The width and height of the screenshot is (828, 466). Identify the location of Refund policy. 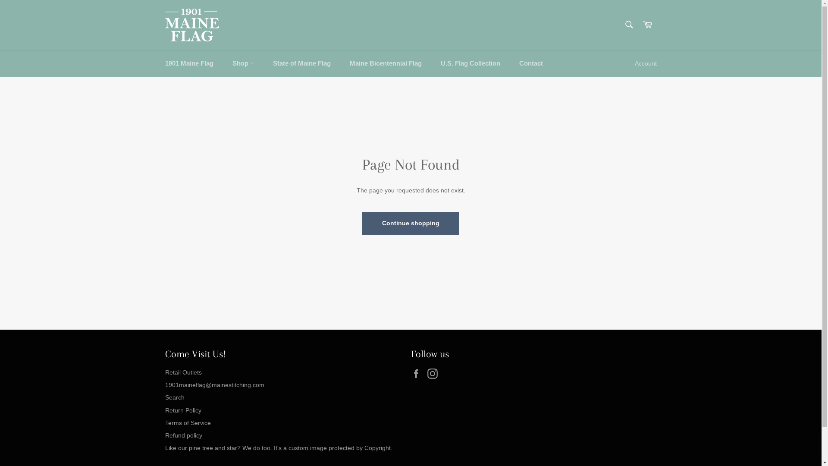
(183, 435).